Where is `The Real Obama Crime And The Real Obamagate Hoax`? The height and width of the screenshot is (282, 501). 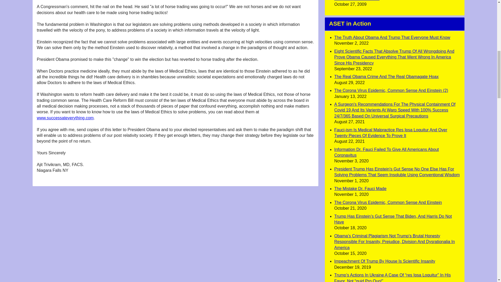
The Real Obama Crime And The Real Obamagate Hoax is located at coordinates (386, 77).